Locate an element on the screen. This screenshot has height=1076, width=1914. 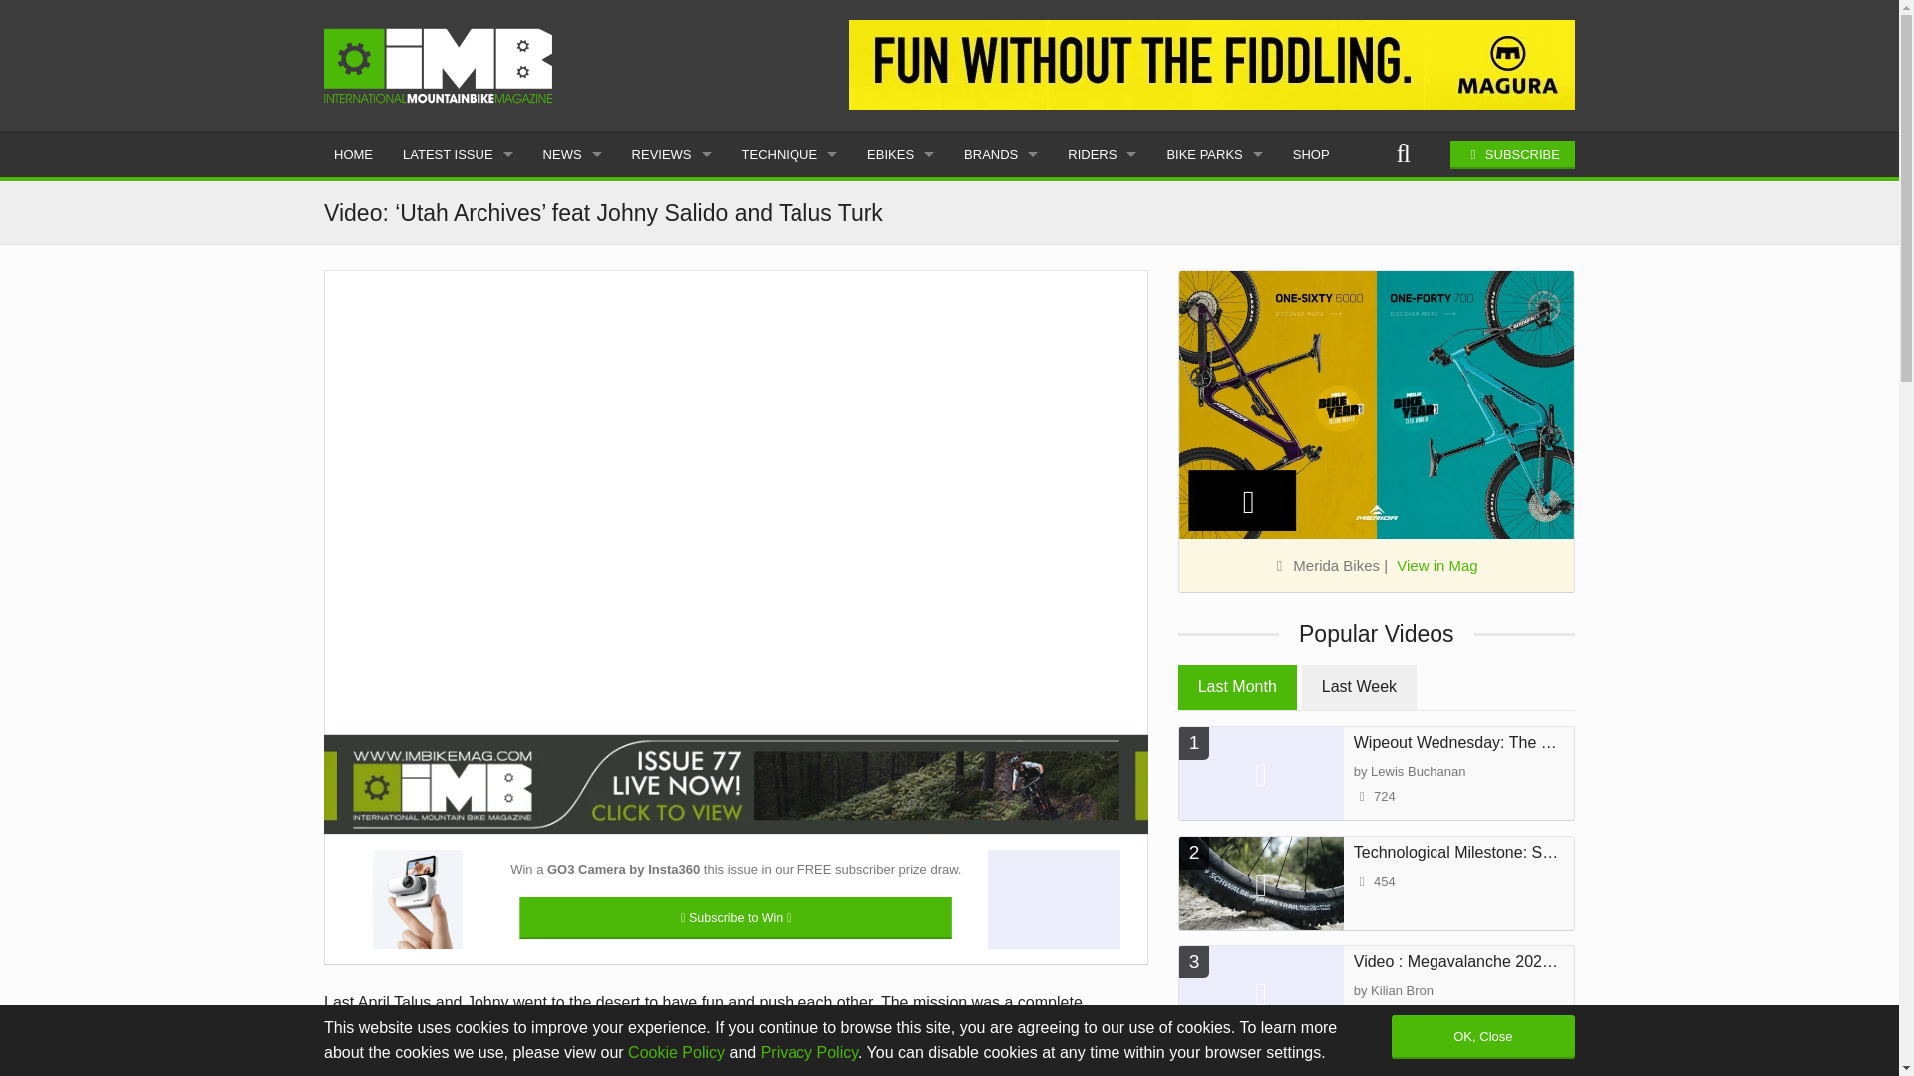
CLOTHING is located at coordinates (672, 248).